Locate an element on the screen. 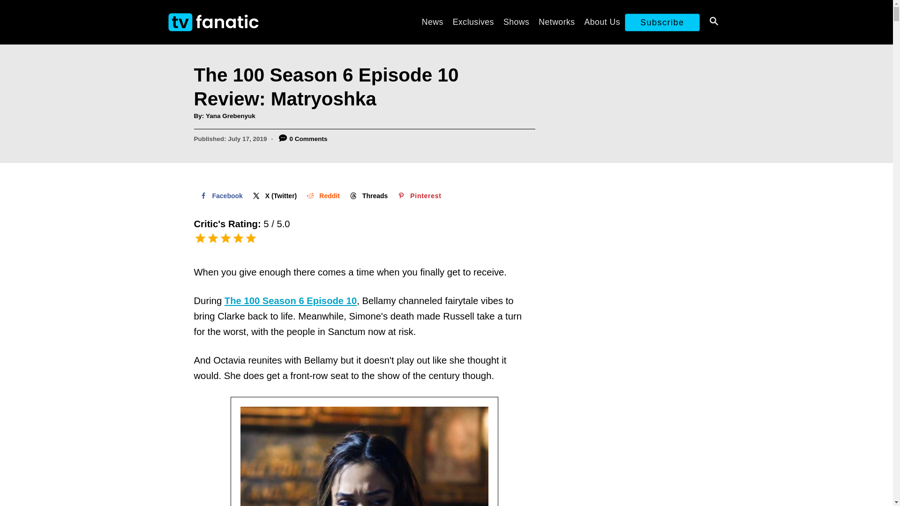  News is located at coordinates (433, 22).